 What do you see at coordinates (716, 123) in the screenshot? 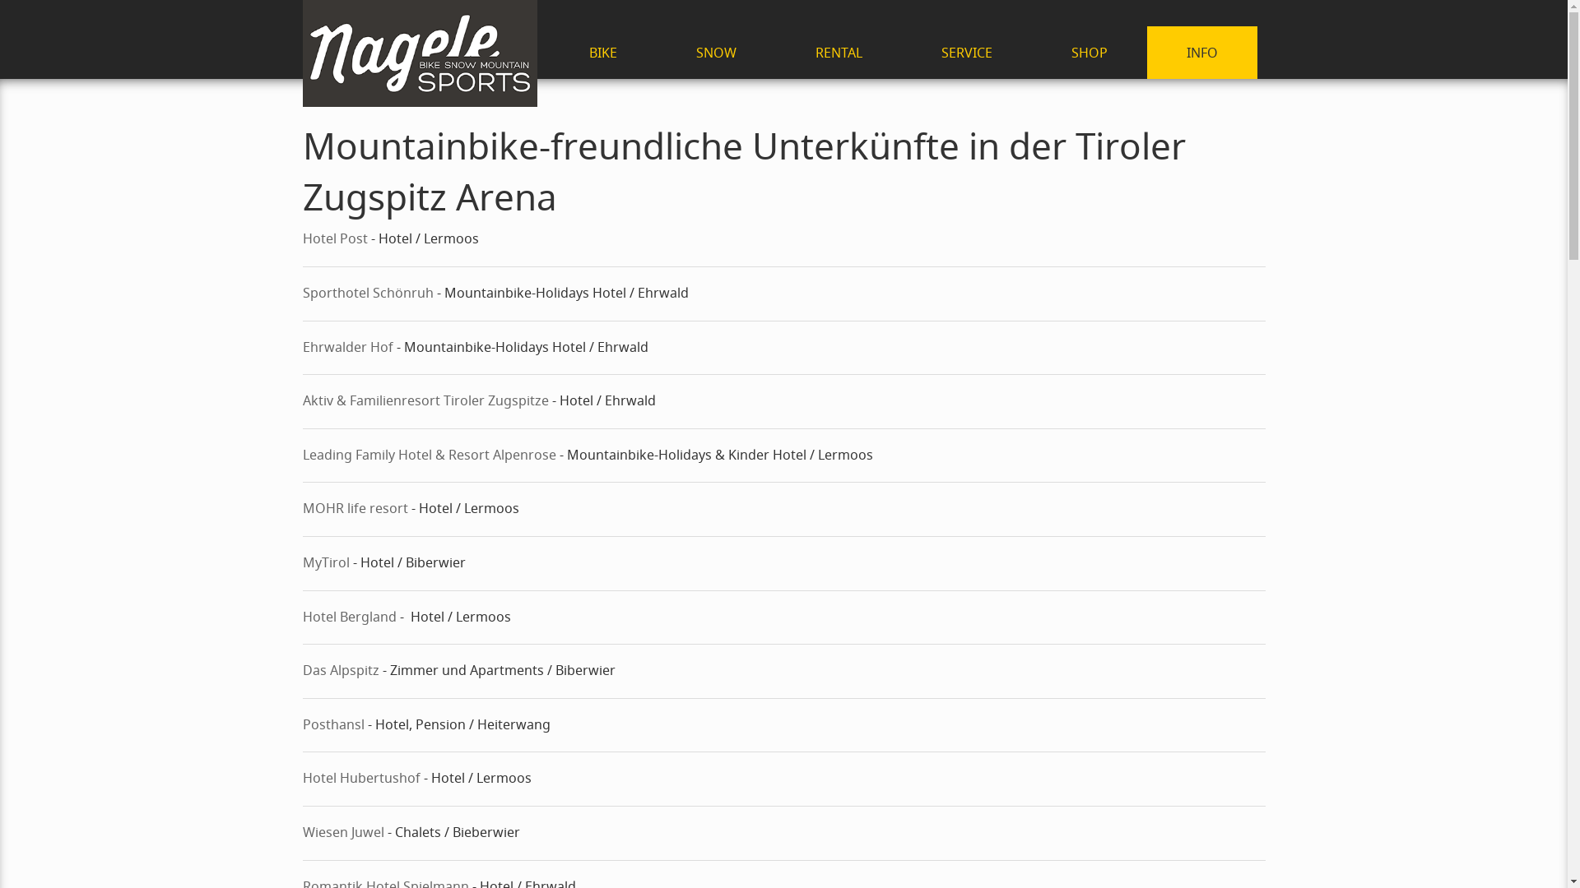
I see `Rental - Ski & Snowboard` at bounding box center [716, 123].